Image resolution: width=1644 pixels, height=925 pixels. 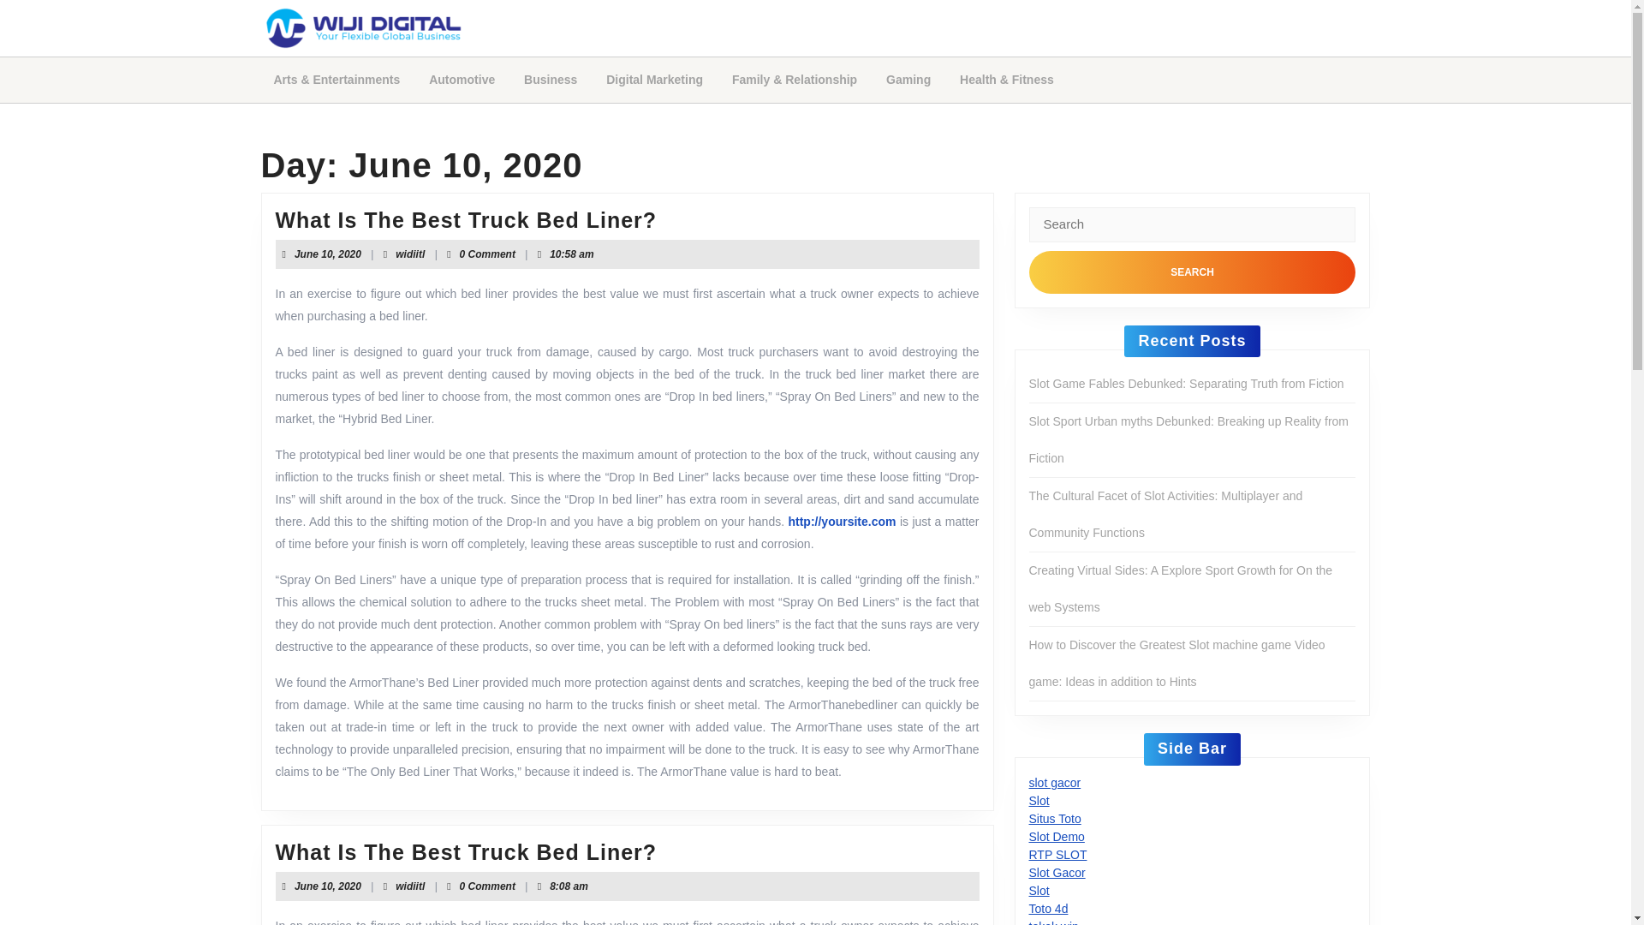 What do you see at coordinates (1187, 383) in the screenshot?
I see `Search` at bounding box center [1187, 383].